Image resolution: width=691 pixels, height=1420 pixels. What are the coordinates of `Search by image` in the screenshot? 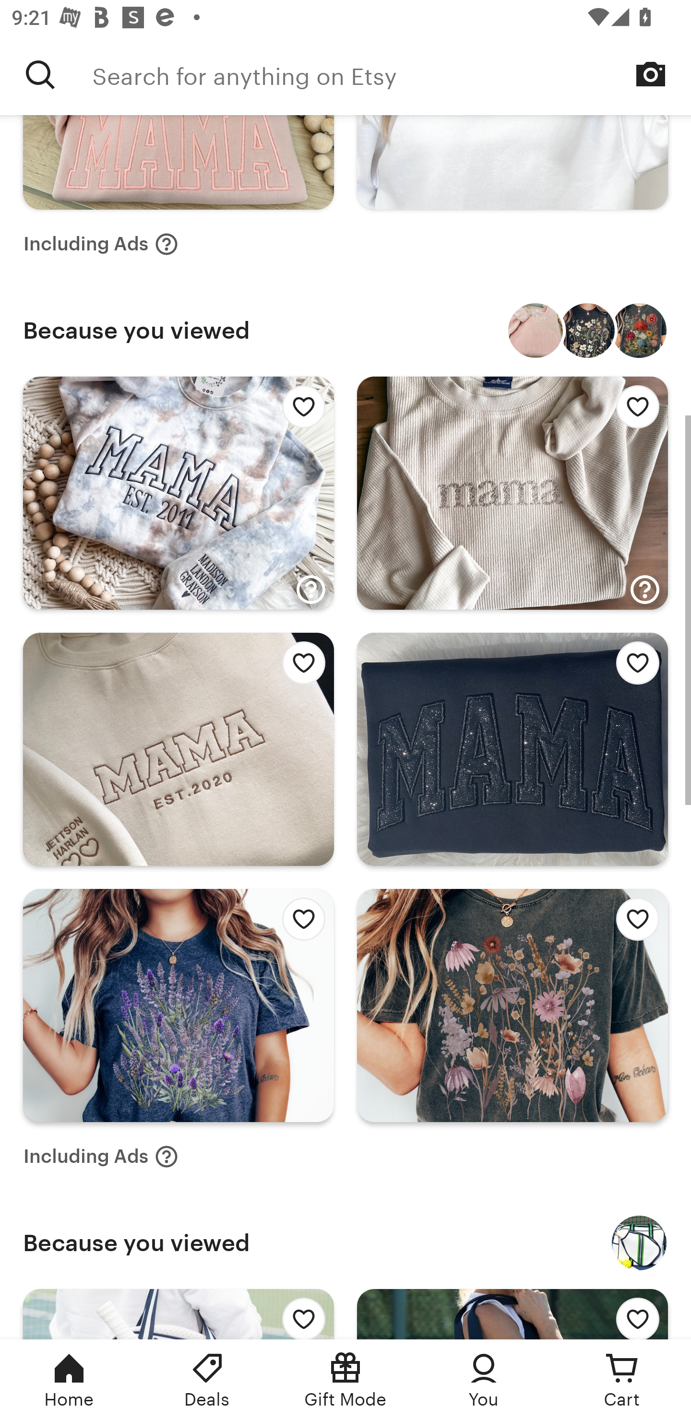 It's located at (651, 74).